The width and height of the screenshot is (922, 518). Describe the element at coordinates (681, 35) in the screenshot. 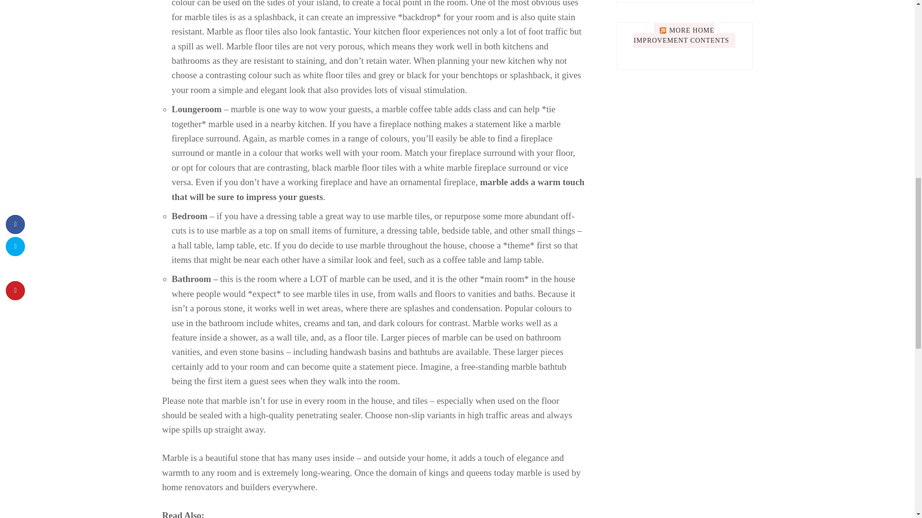

I see `MORE HOME IMPROVEMENT CONTENTS` at that location.